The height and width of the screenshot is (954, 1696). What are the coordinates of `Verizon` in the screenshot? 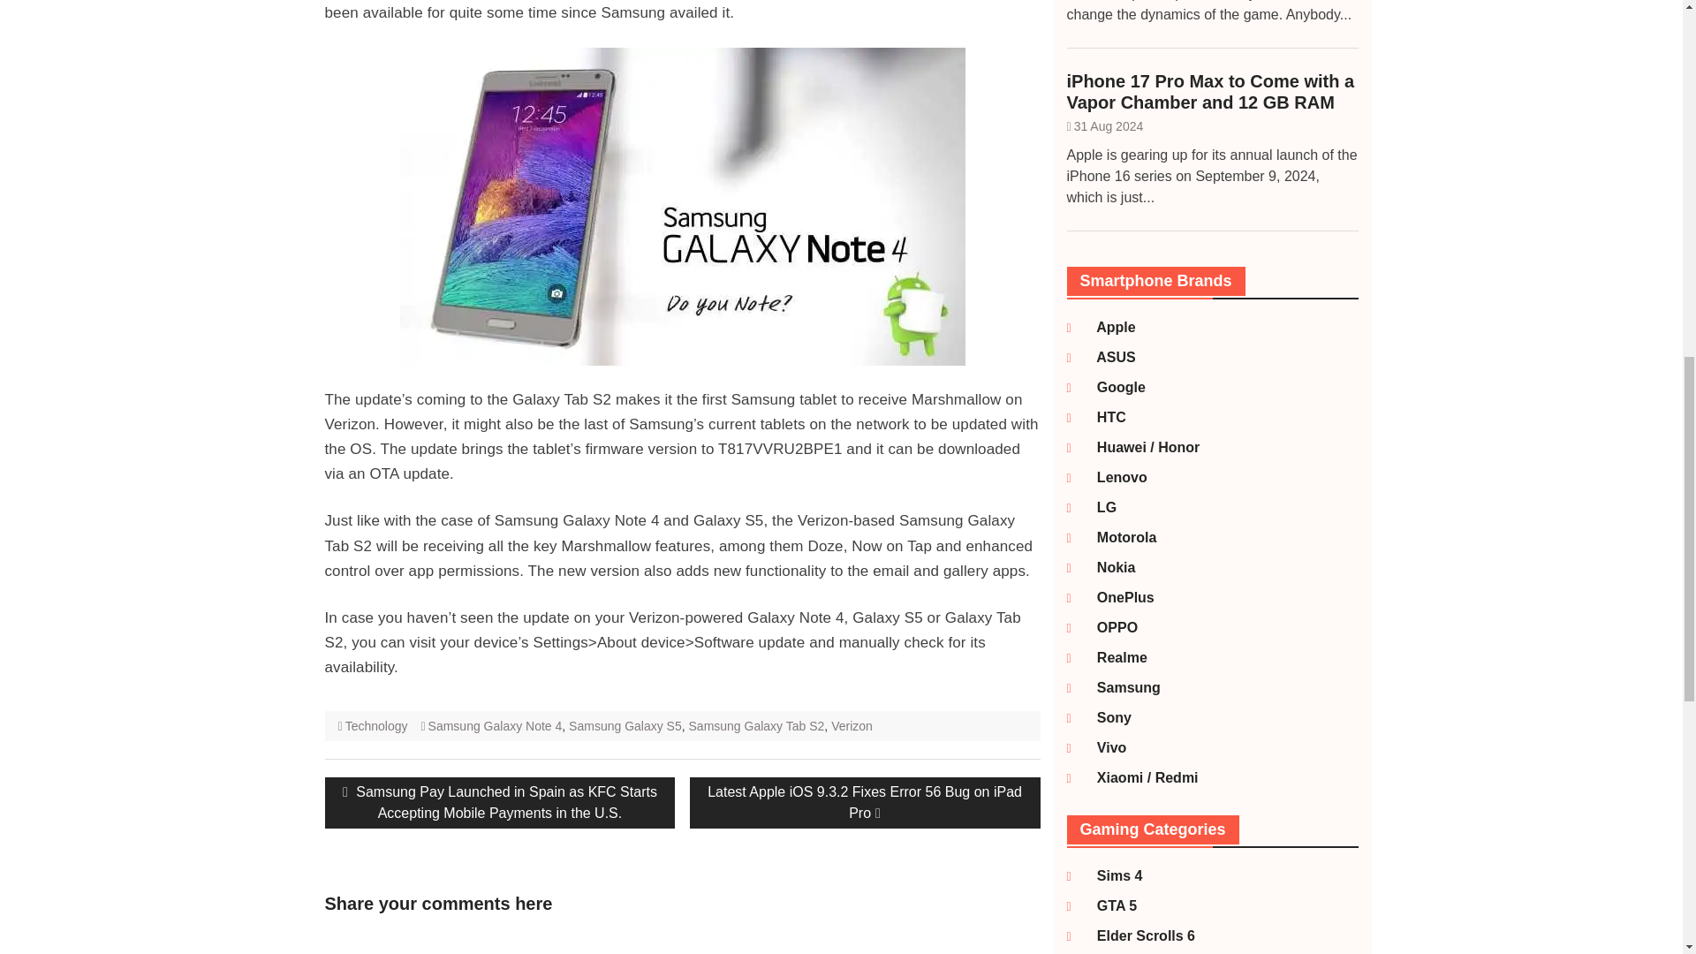 It's located at (852, 726).